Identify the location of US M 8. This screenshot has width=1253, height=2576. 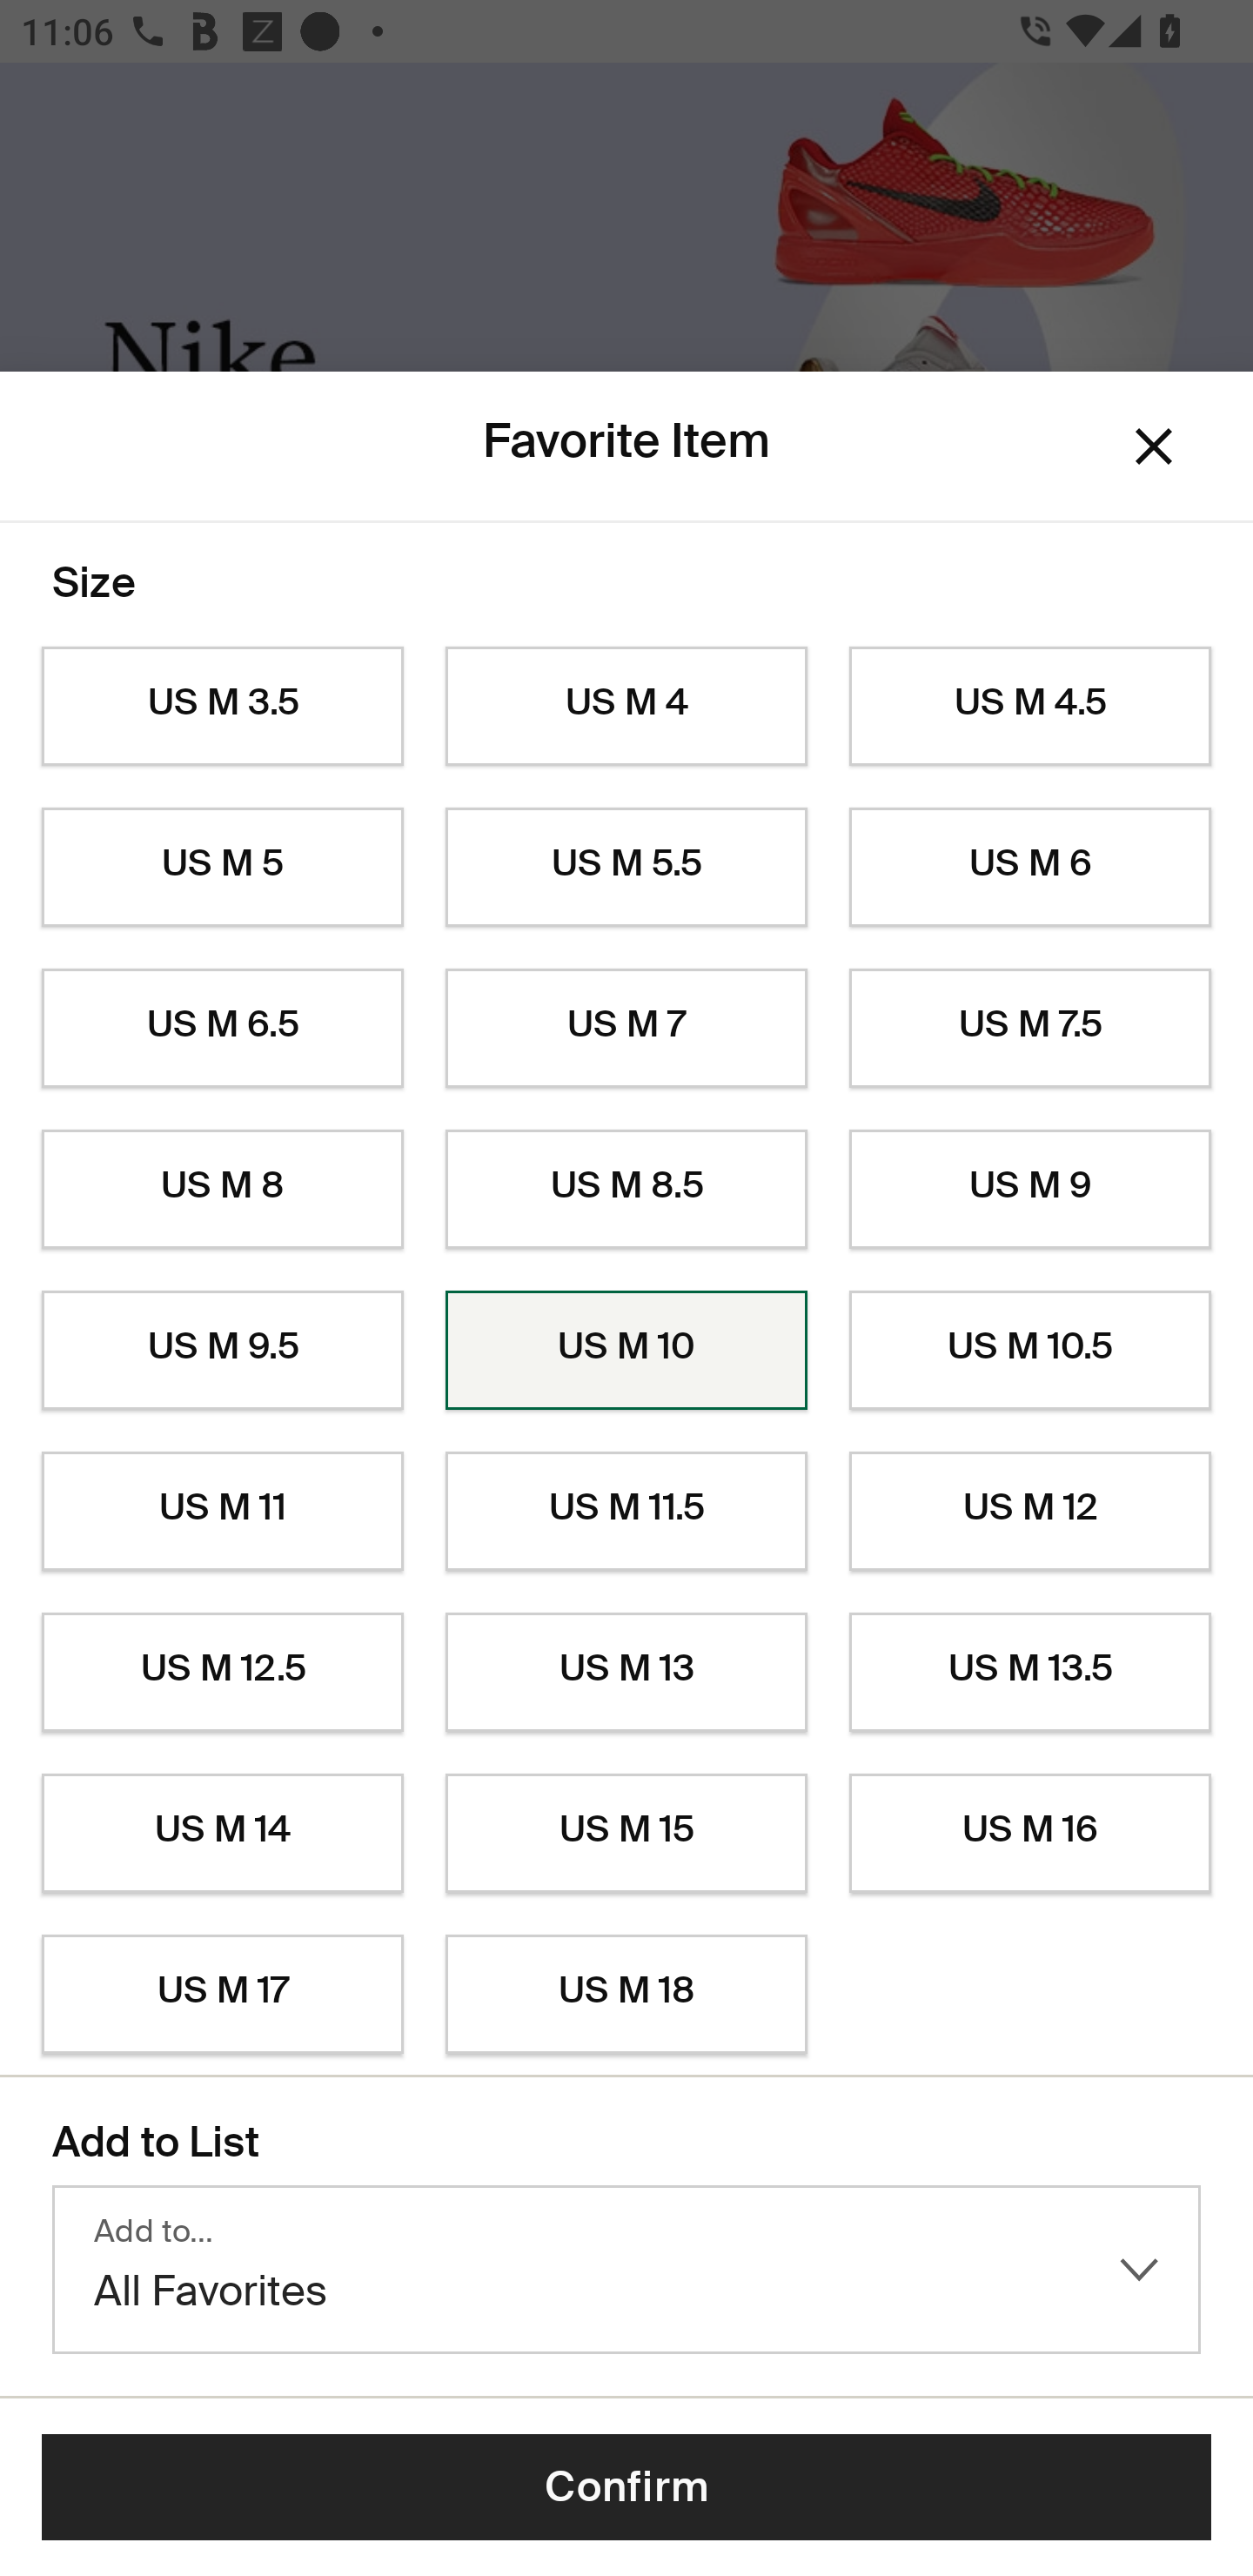
(222, 1190).